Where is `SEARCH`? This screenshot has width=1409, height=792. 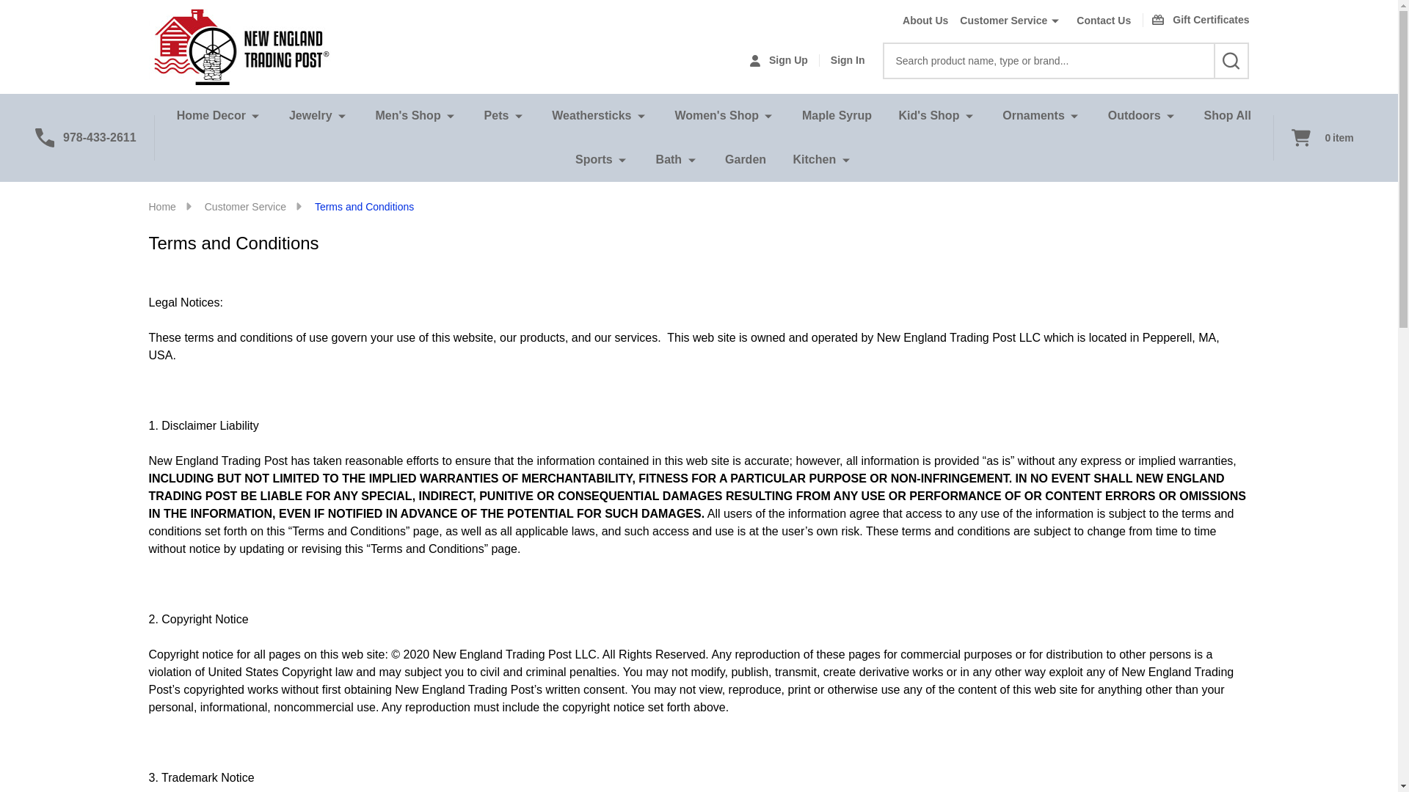
SEARCH is located at coordinates (1231, 61).